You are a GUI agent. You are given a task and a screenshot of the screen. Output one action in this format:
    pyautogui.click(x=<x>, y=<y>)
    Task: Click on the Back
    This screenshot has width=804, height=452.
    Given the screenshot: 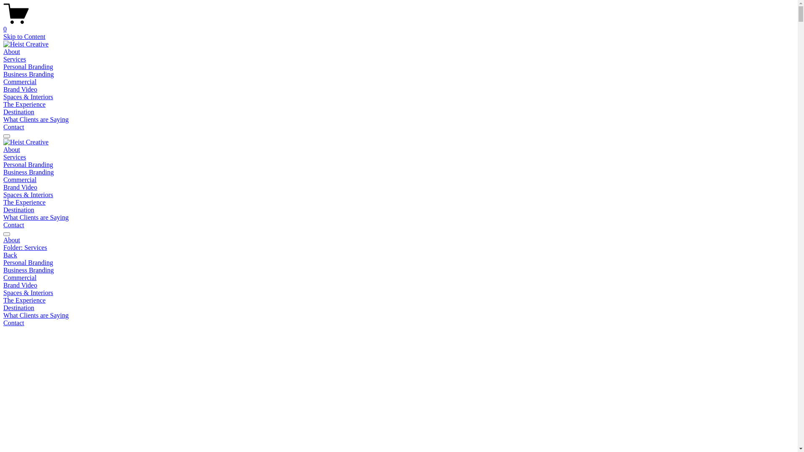 What is the action you would take?
    pyautogui.click(x=10, y=255)
    